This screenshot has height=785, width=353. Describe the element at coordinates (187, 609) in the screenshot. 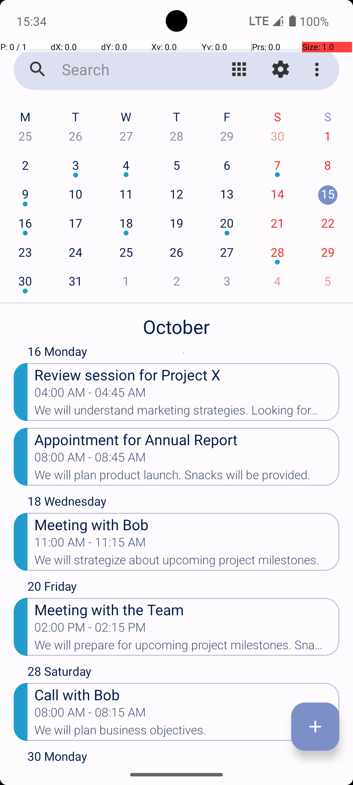

I see `Meeting with the Team` at that location.